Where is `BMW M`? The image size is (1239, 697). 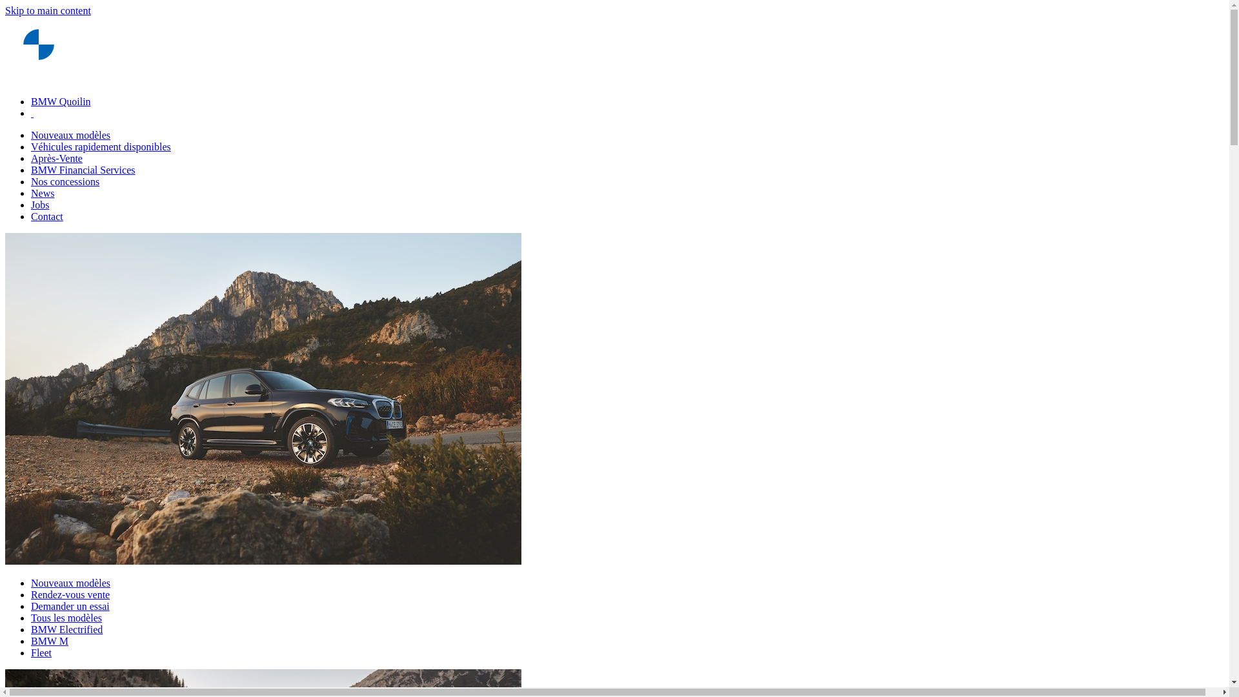 BMW M is located at coordinates (50, 641).